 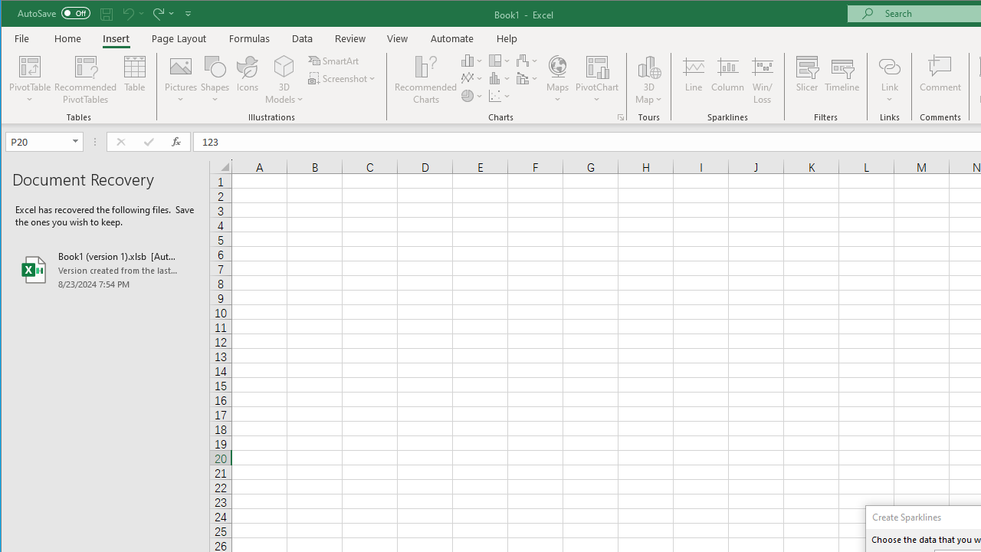 What do you see at coordinates (500, 60) in the screenshot?
I see `Insert Hierarchy Chart` at bounding box center [500, 60].